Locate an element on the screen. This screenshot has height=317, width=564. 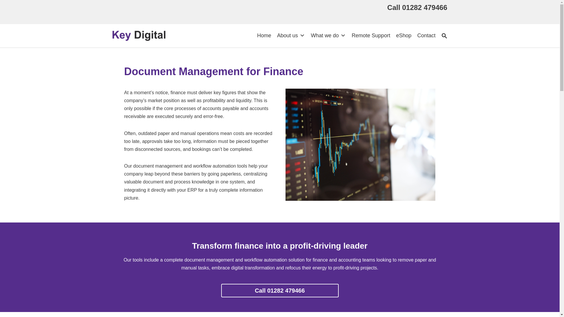
01282 479466 is located at coordinates (424, 7).